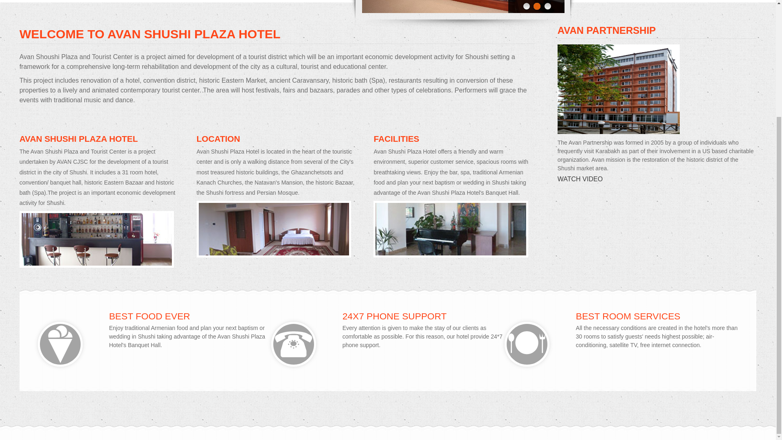 Image resolution: width=782 pixels, height=440 pixels. Describe the element at coordinates (97, 239) in the screenshot. I see `image-name` at that location.